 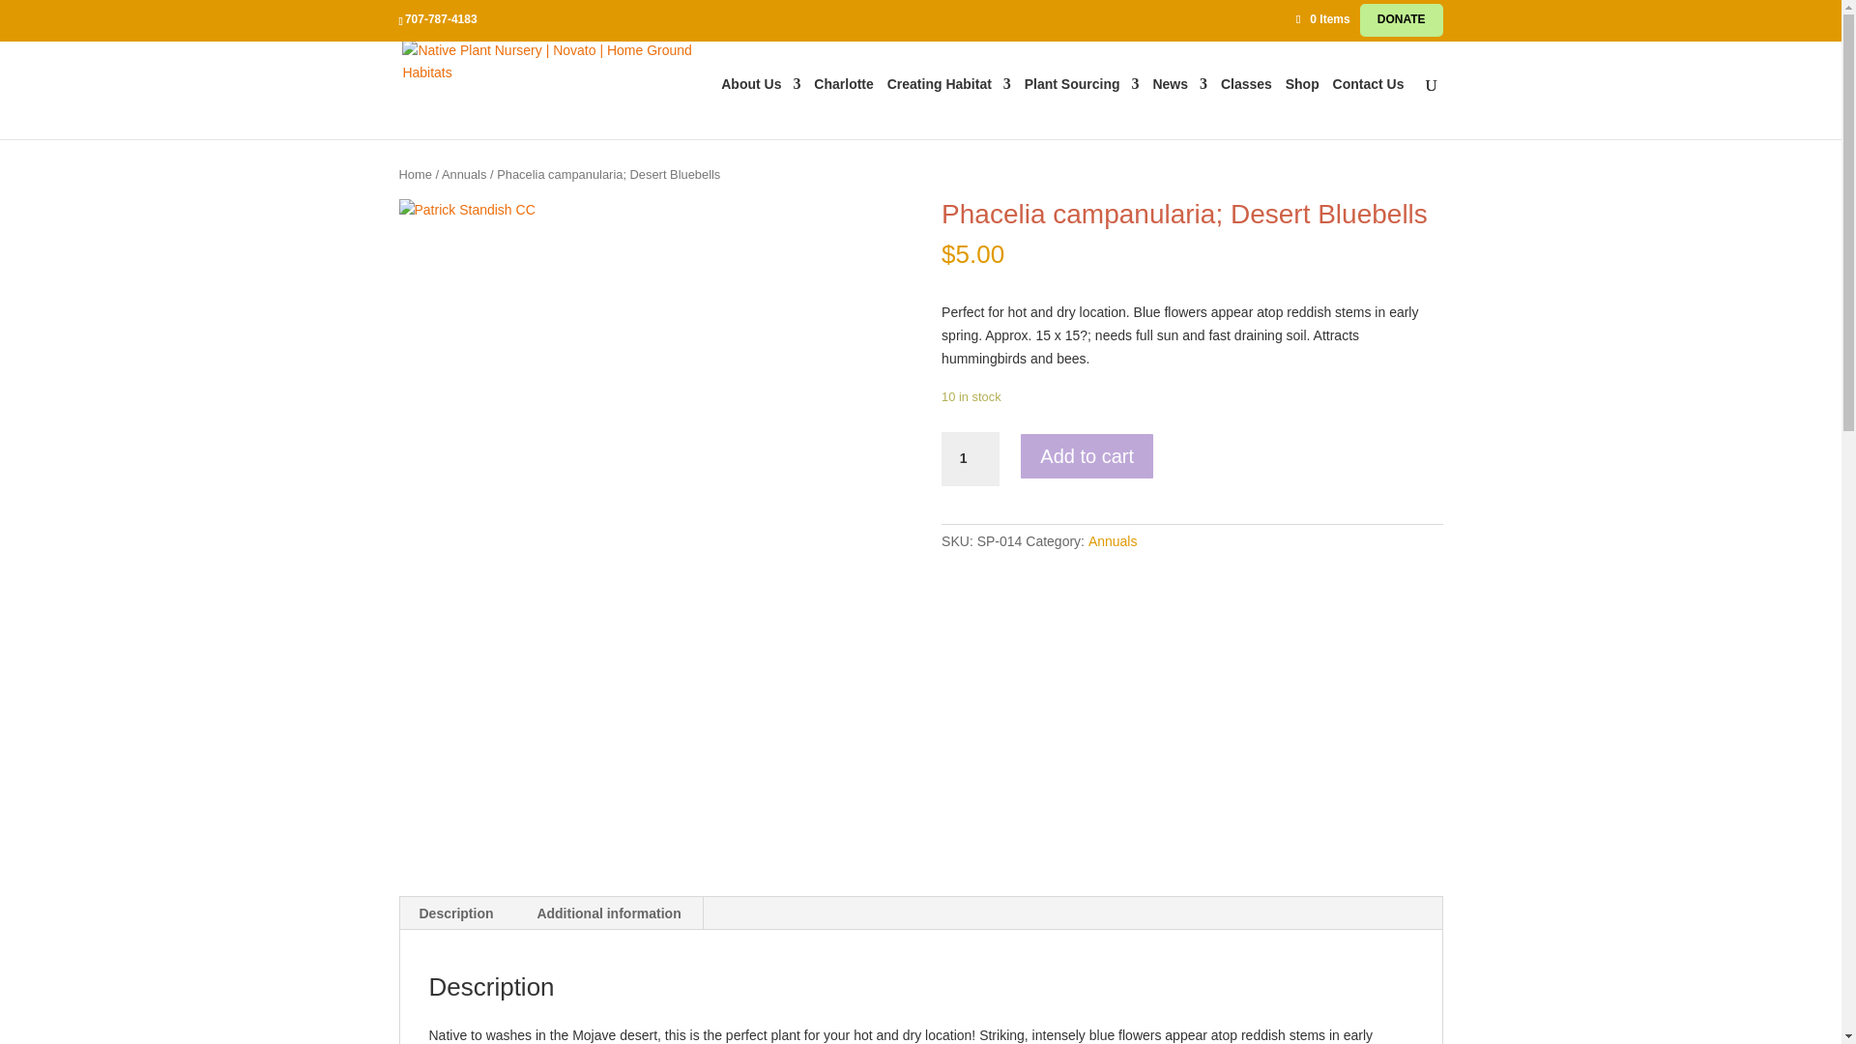 What do you see at coordinates (1329, 19) in the screenshot?
I see `0 Items` at bounding box center [1329, 19].